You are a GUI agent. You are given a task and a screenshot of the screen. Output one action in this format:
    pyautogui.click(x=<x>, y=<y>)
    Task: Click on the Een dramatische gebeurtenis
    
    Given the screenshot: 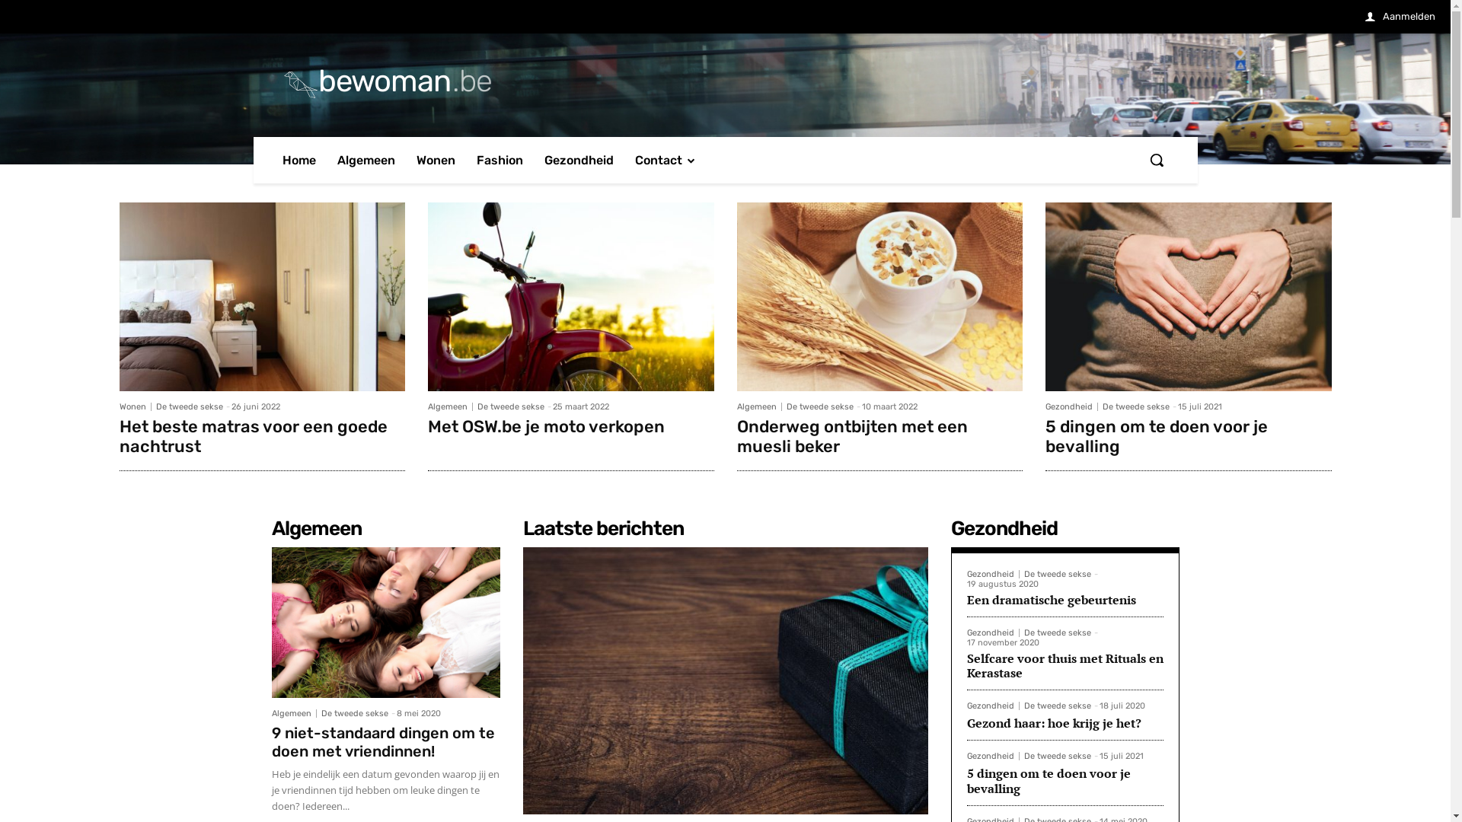 What is the action you would take?
    pyautogui.click(x=1052, y=600)
    